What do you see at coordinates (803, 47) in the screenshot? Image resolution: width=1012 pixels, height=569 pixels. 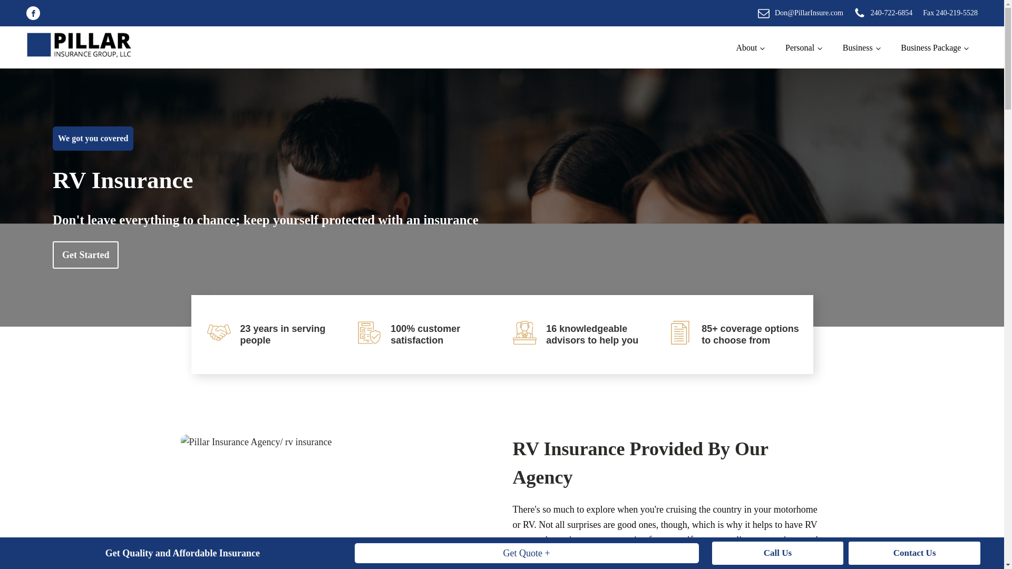 I see `Personal` at bounding box center [803, 47].